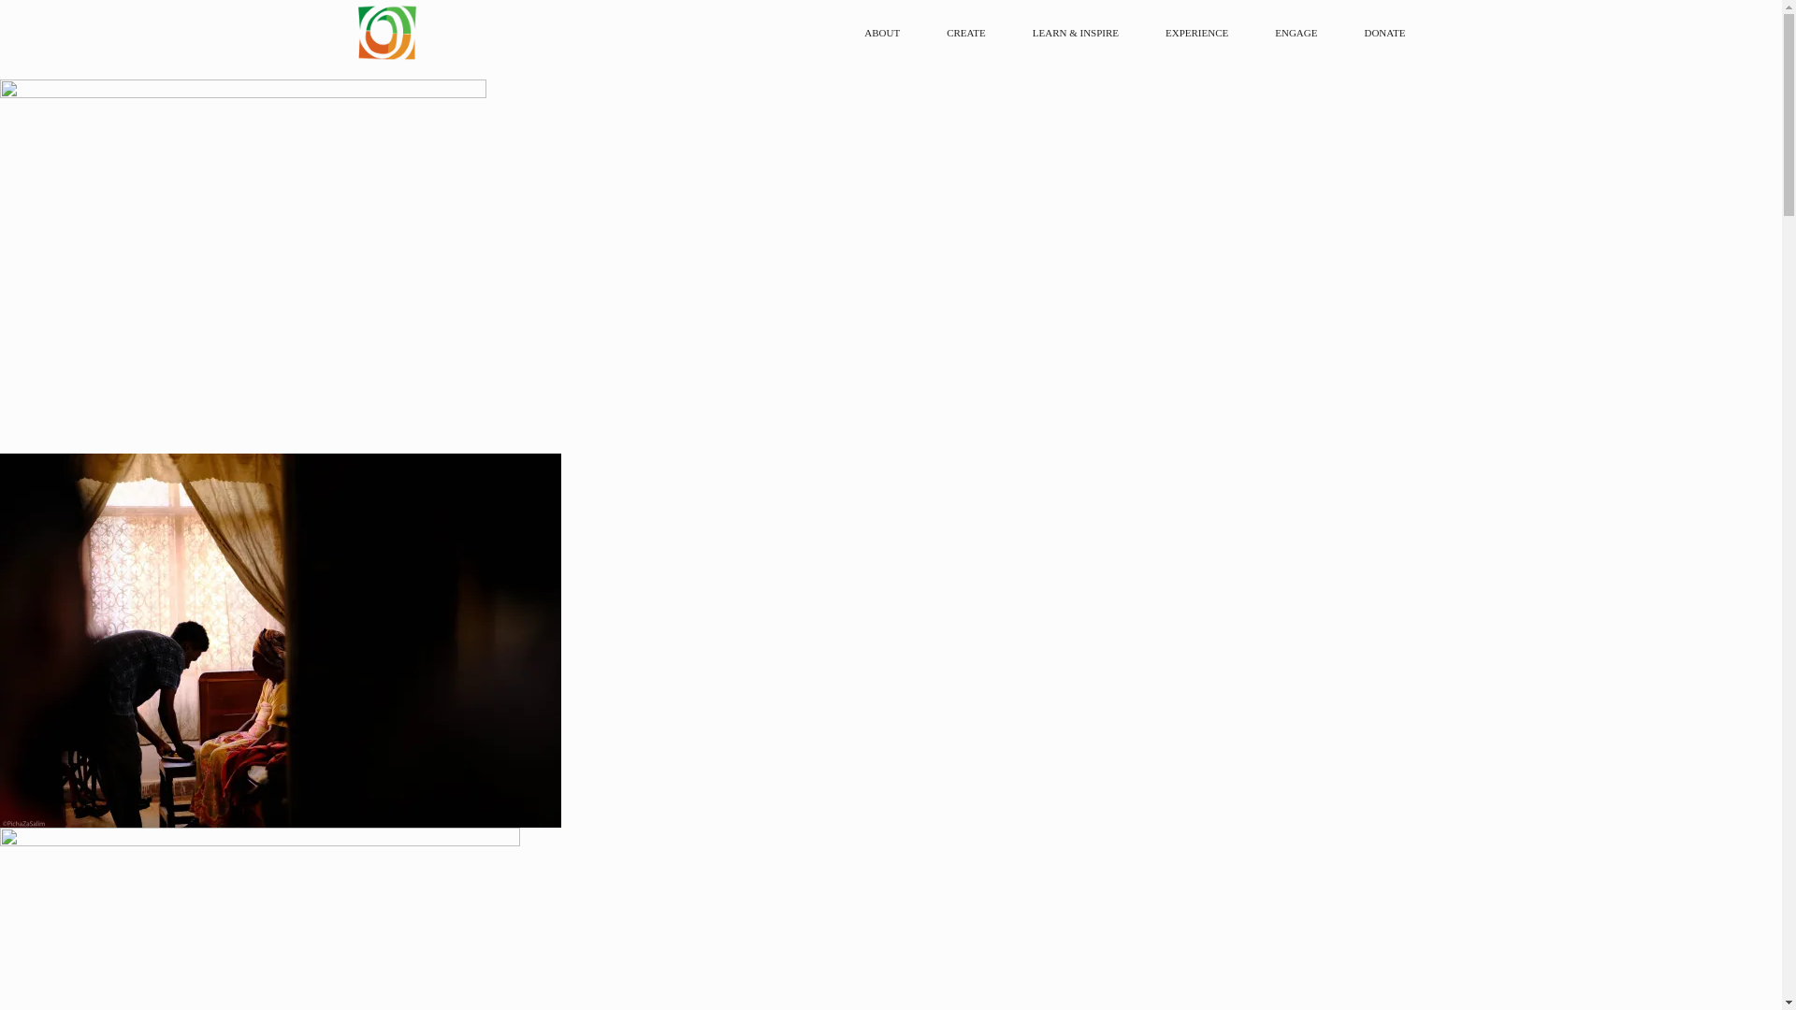  I want to click on ENGAGE, so click(1300, 33).